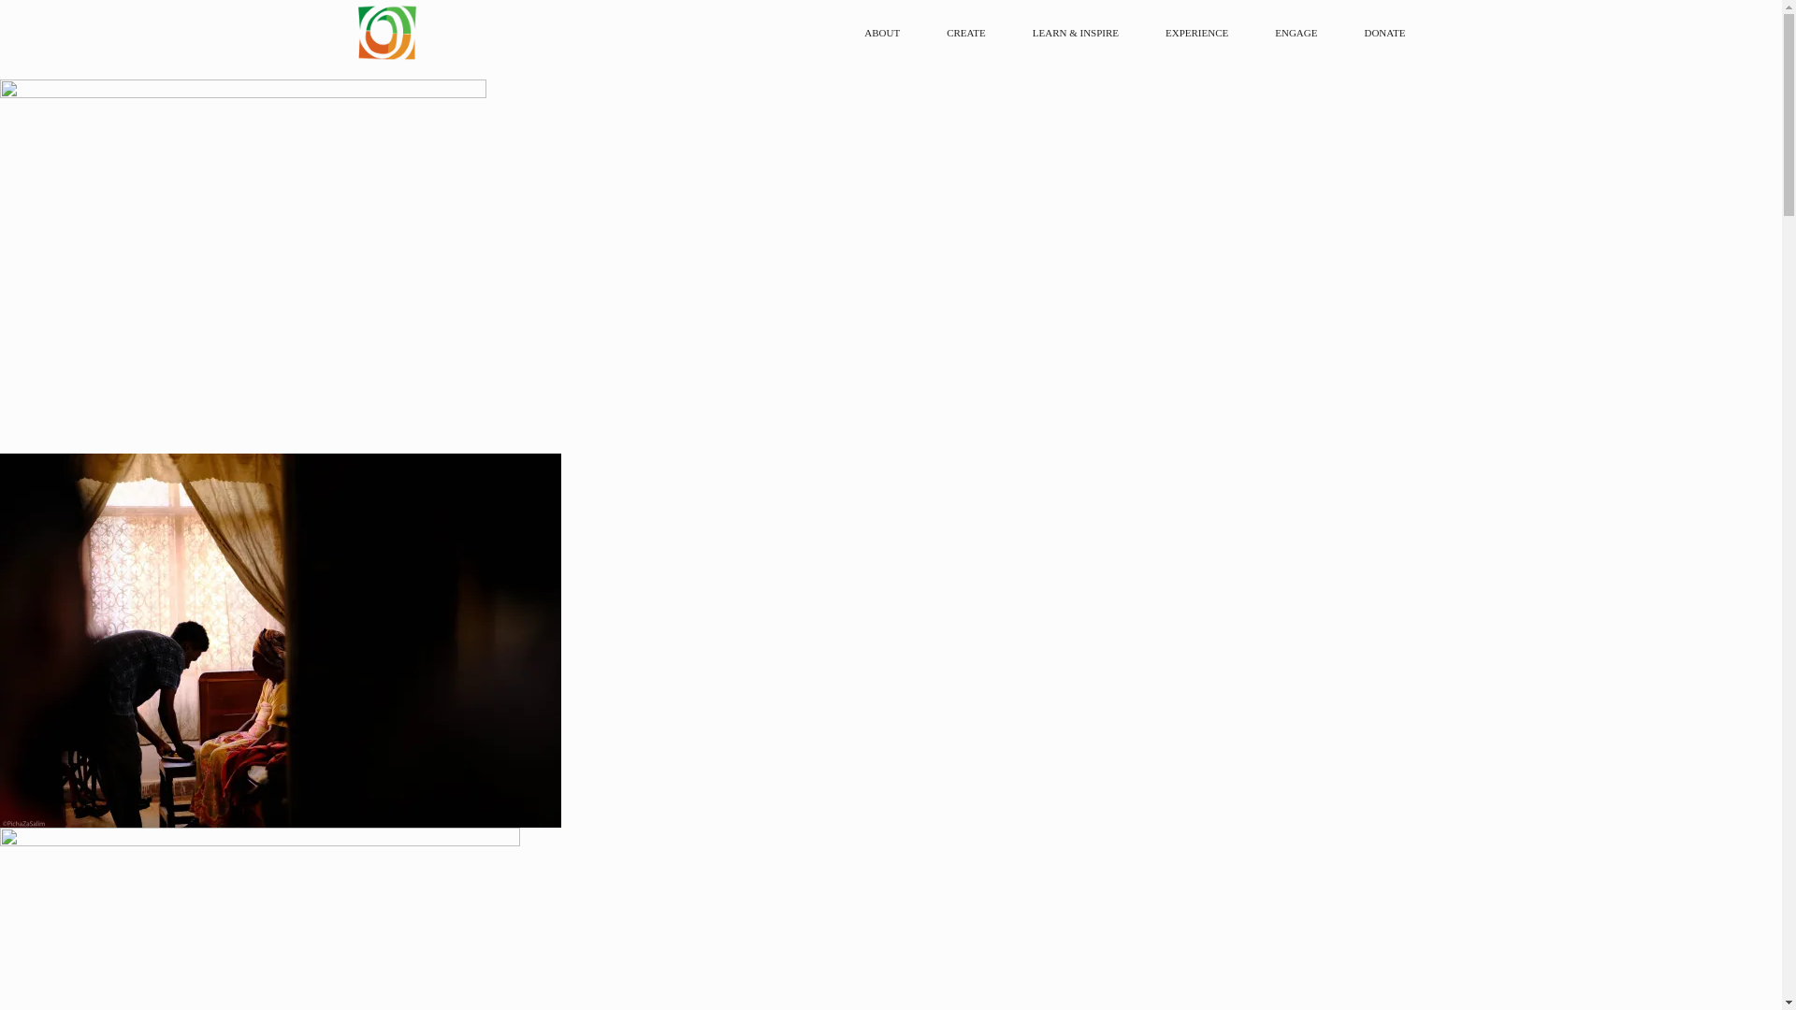  I want to click on ENGAGE, so click(1300, 33).